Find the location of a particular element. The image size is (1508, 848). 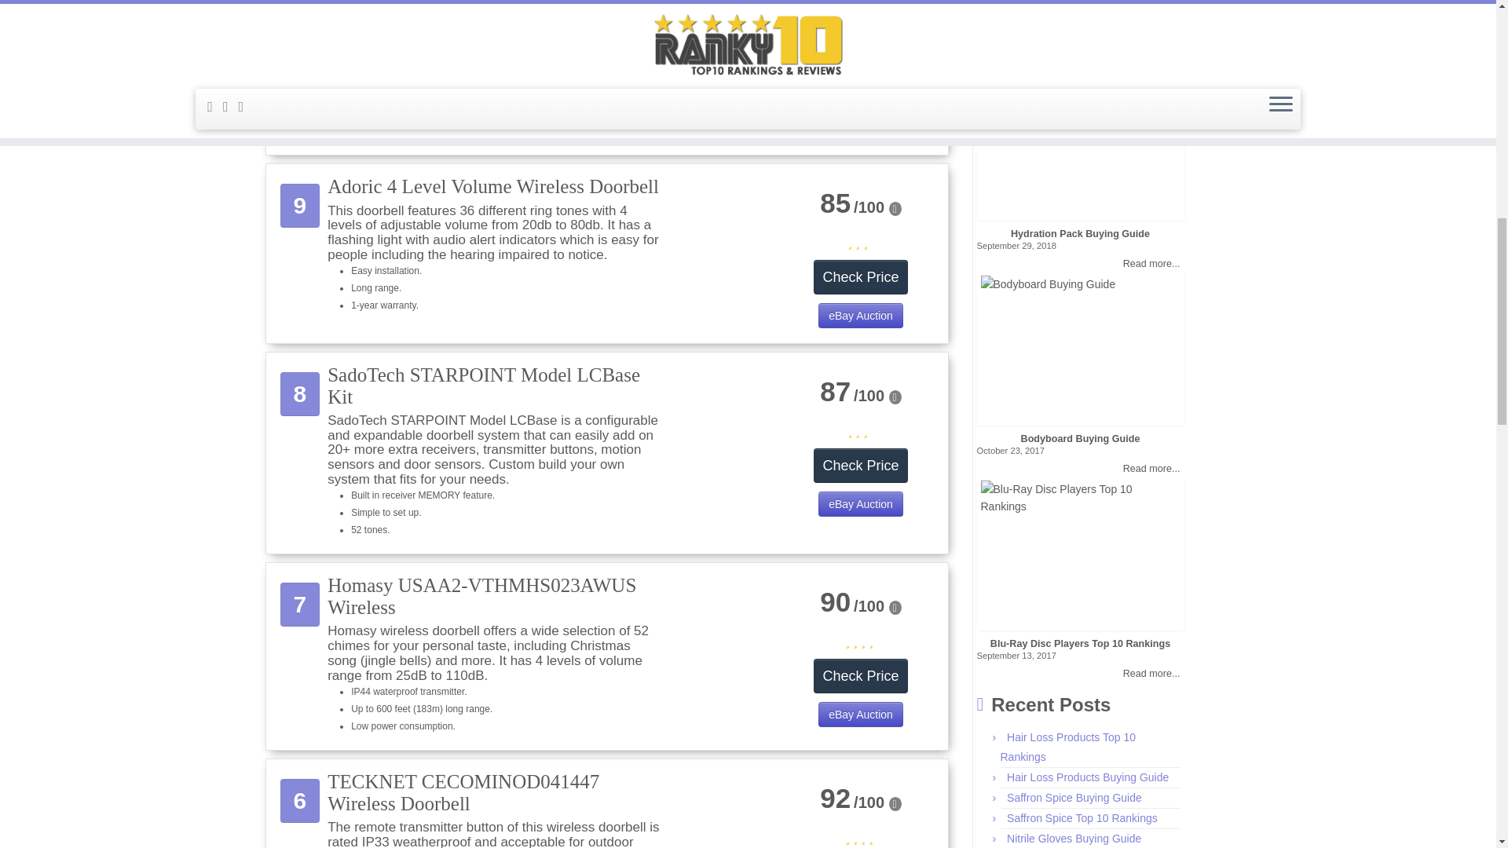

eBay Auction is located at coordinates (869, 716).